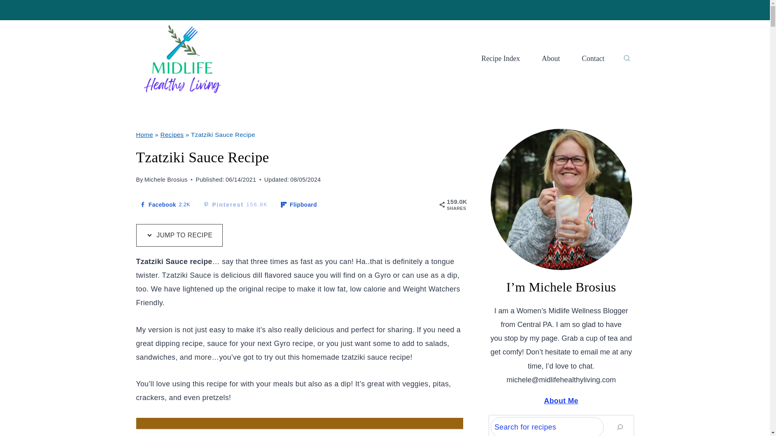  Describe the element at coordinates (179, 235) in the screenshot. I see `Flipboard` at that location.